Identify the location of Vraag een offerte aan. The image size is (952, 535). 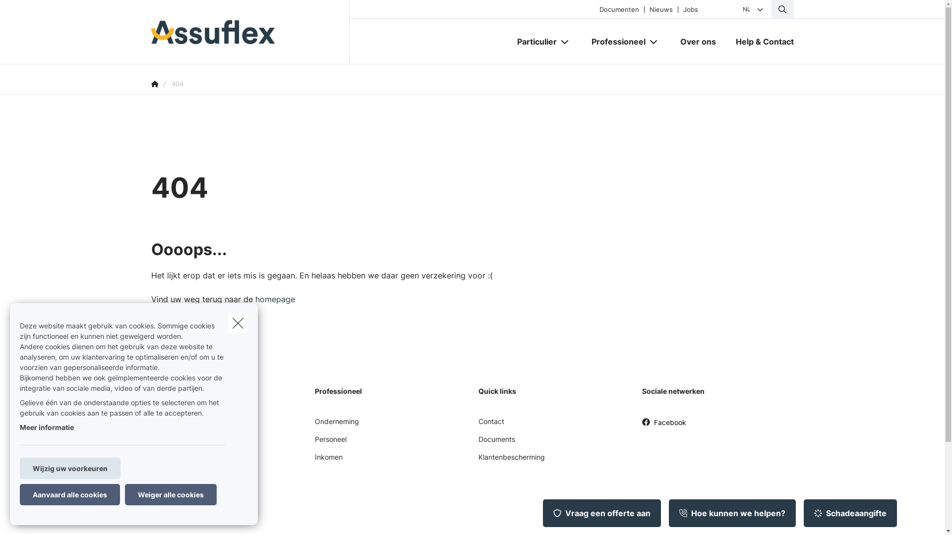
(602, 513).